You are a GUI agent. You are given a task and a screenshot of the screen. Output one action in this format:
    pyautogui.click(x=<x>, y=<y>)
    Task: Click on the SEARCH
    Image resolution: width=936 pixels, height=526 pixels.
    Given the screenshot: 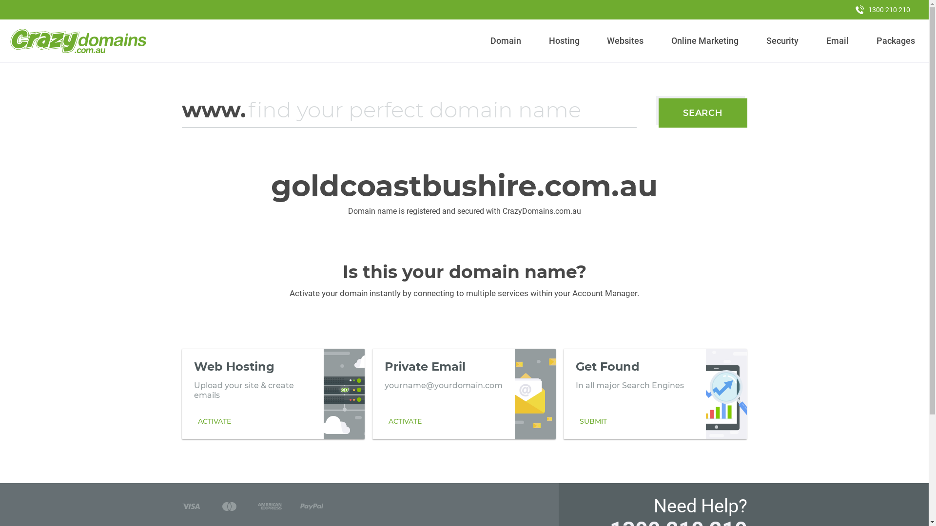 What is the action you would take?
    pyautogui.click(x=703, y=113)
    